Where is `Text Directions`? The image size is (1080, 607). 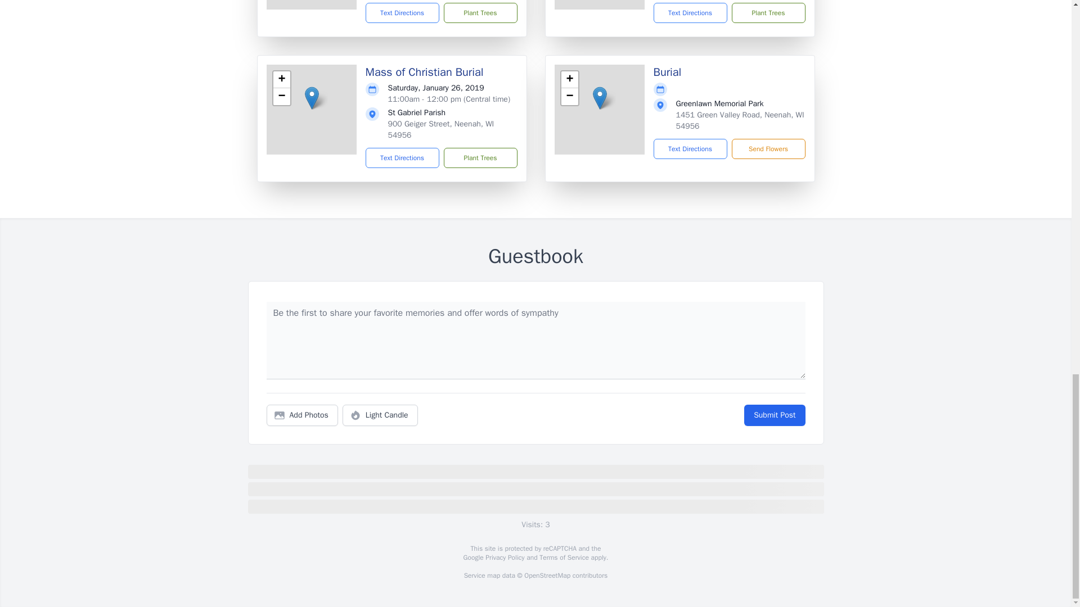 Text Directions is located at coordinates (403, 158).